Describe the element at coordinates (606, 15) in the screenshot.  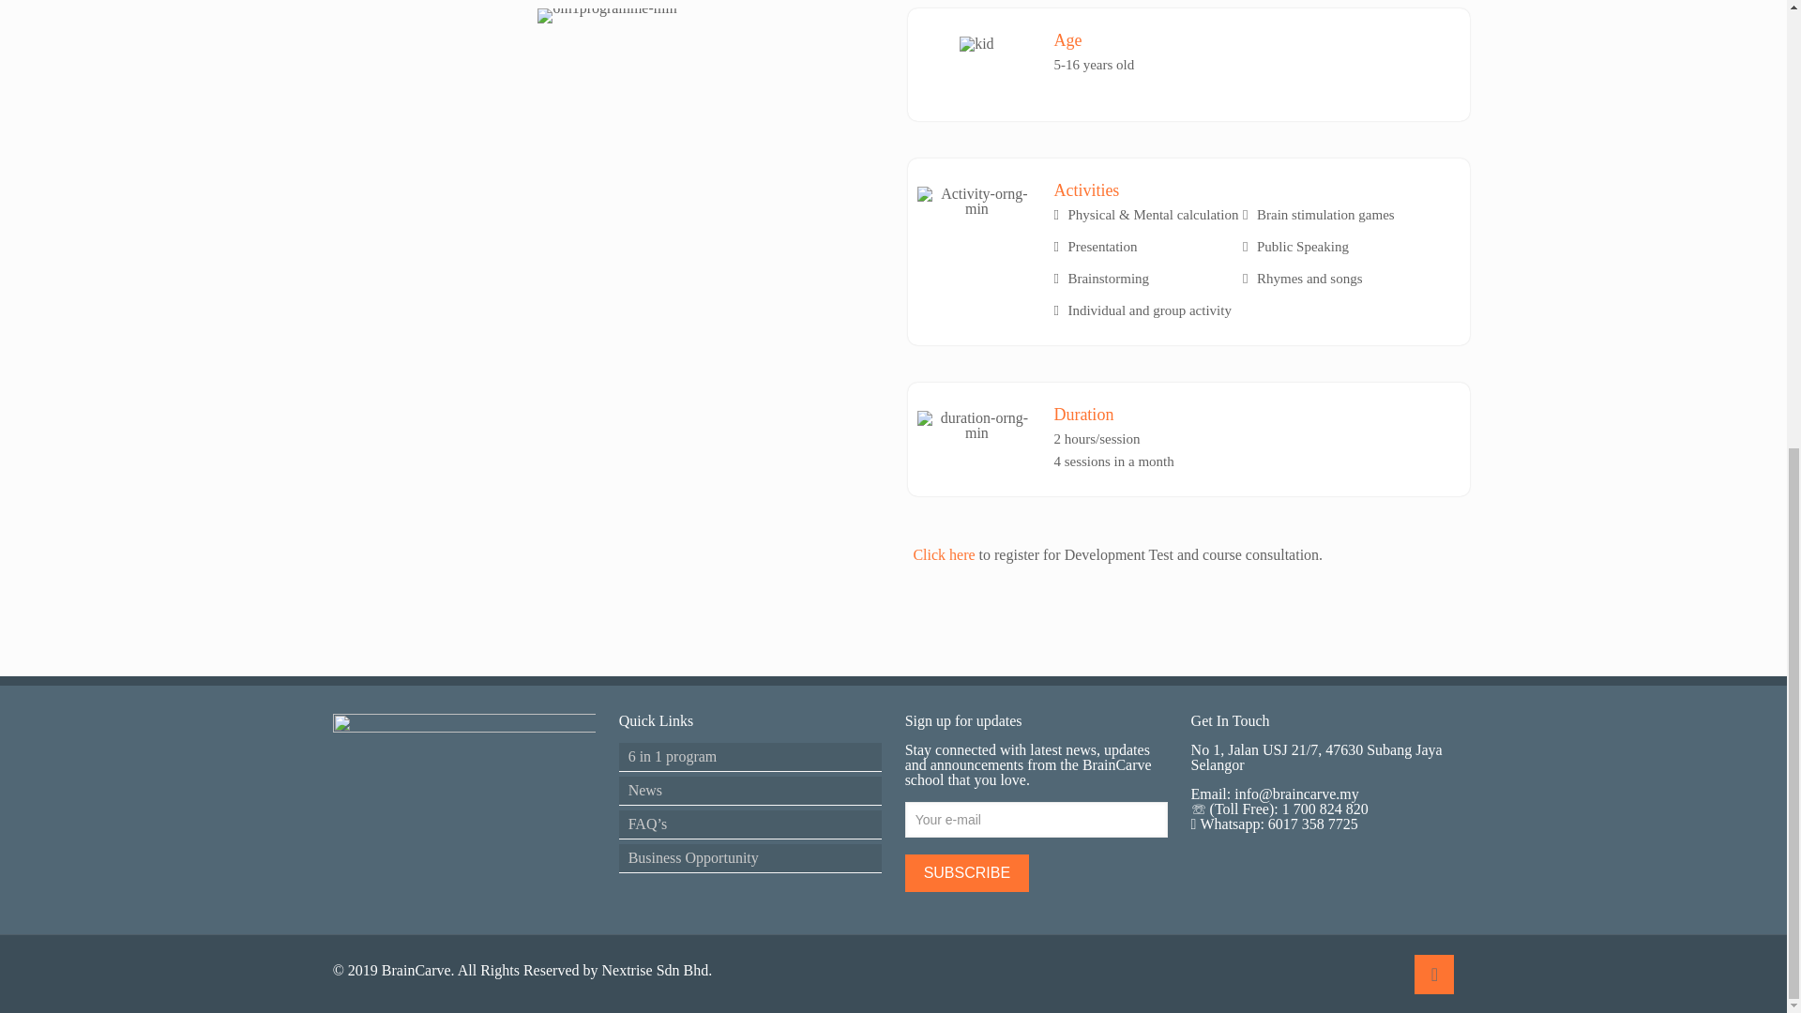
I see `6in1programme-min` at that location.